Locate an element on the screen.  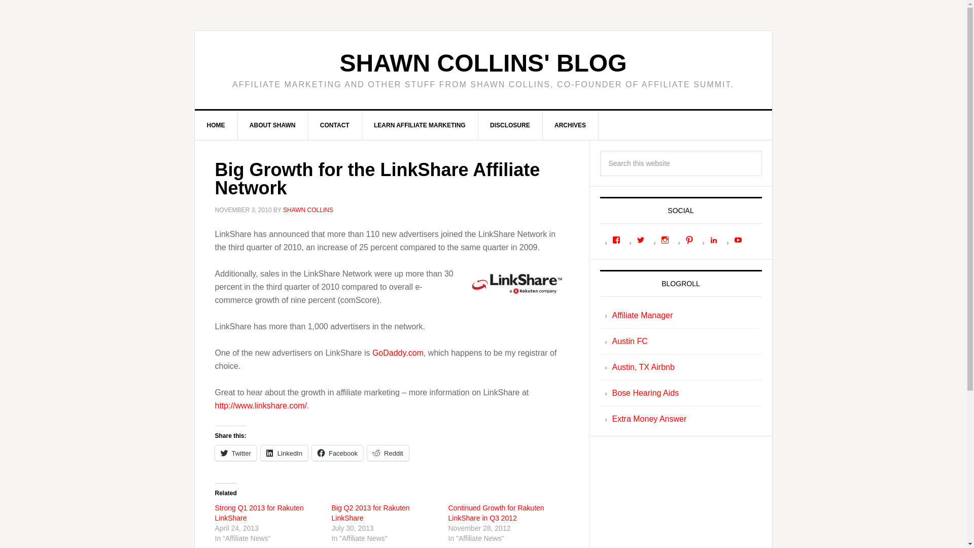
ABOUT SHAWN is located at coordinates (273, 125).